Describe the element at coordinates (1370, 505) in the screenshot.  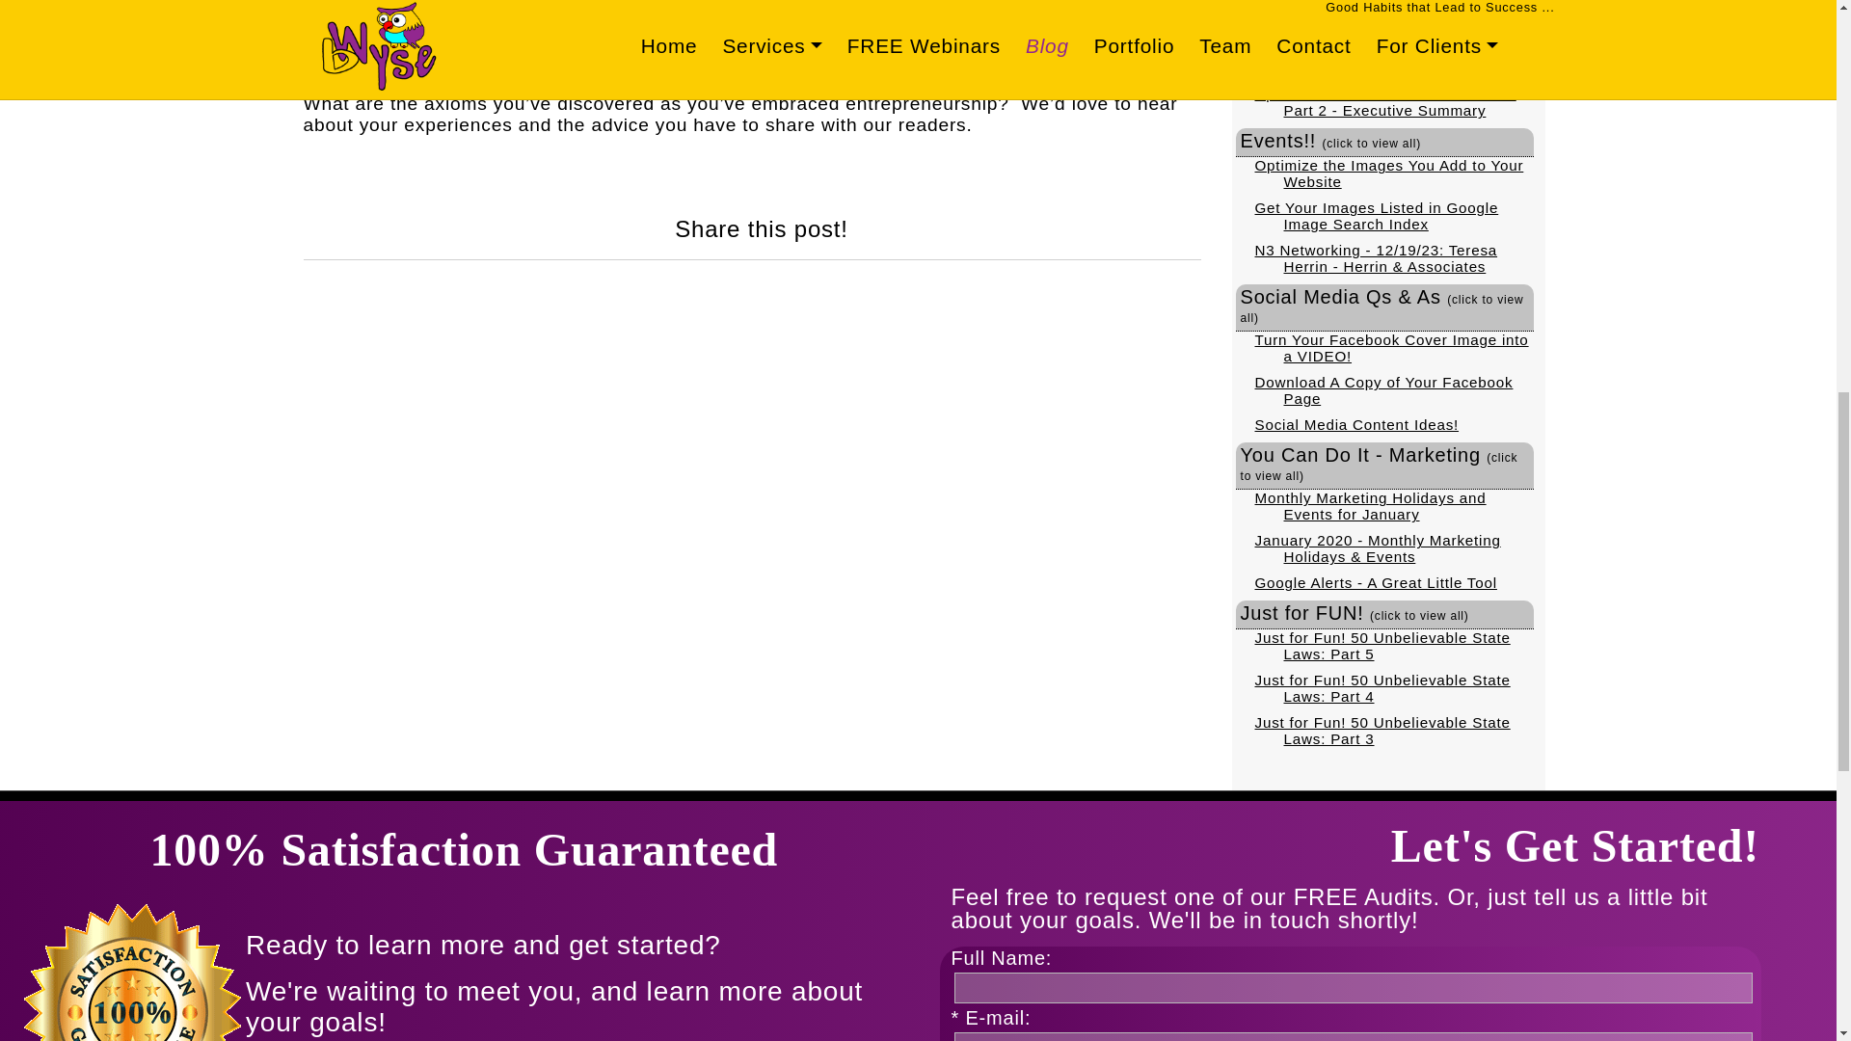
I see `Monthly Marketing Holidays and Events for January` at that location.